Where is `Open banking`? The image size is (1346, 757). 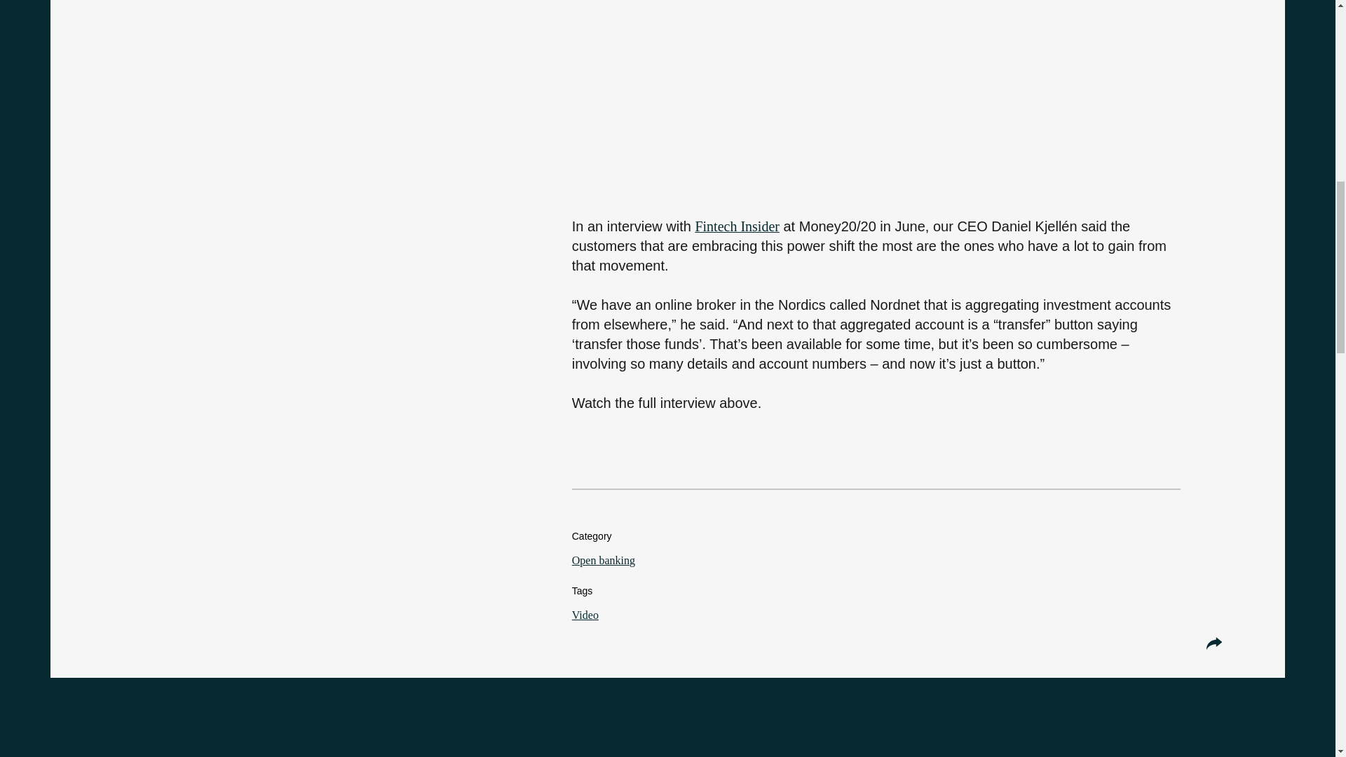
Open banking is located at coordinates (604, 559).